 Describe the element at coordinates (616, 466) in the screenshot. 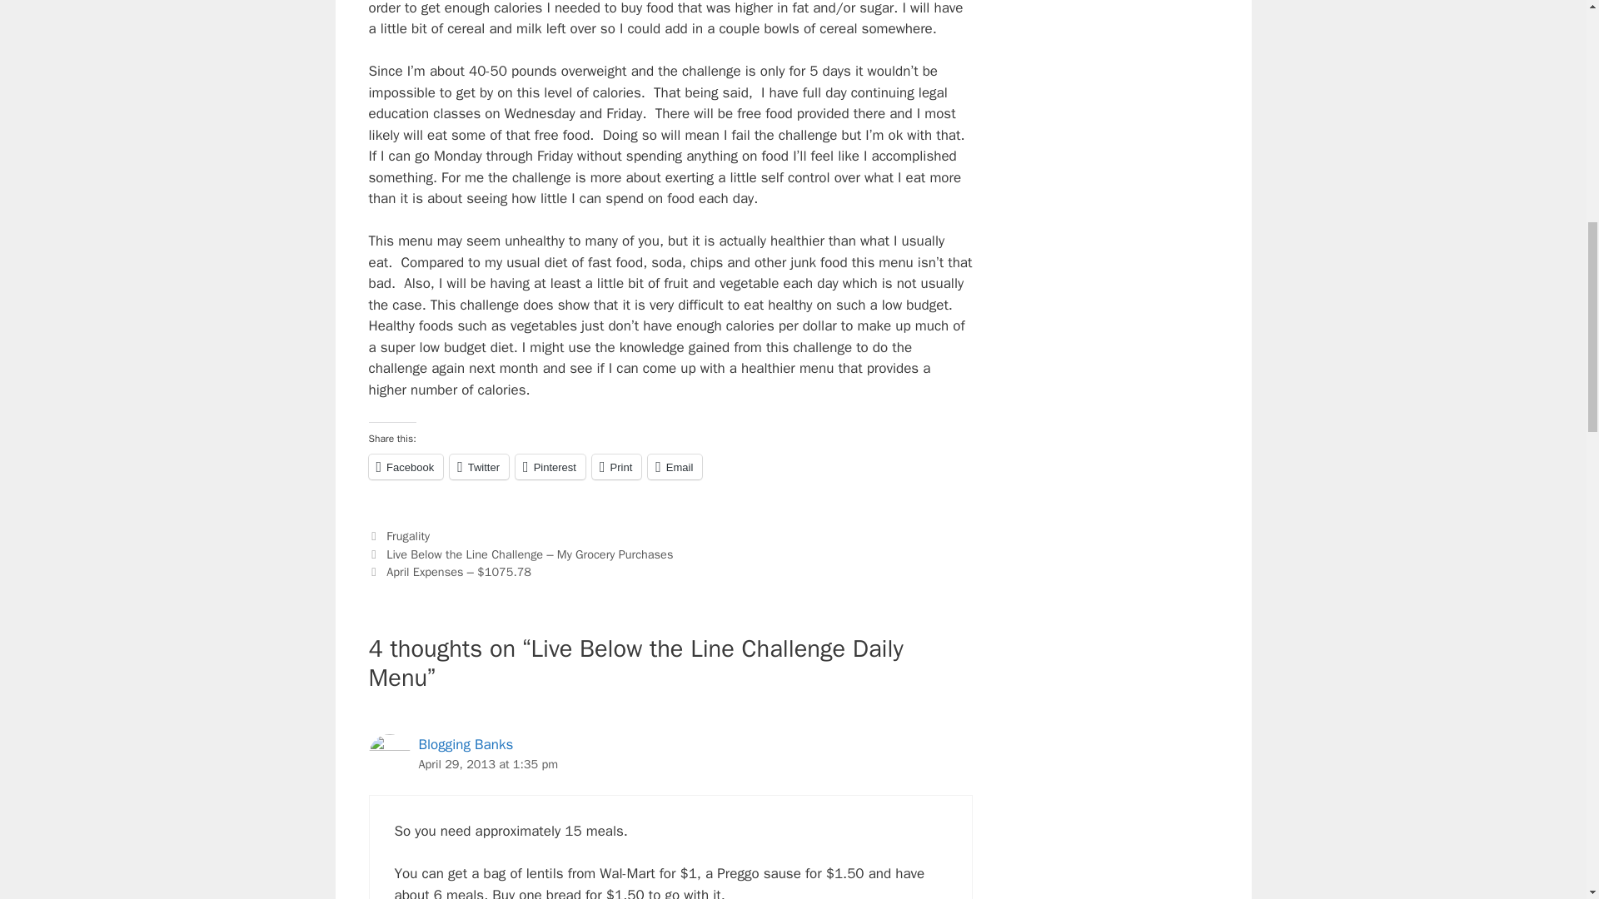

I see `Print` at that location.